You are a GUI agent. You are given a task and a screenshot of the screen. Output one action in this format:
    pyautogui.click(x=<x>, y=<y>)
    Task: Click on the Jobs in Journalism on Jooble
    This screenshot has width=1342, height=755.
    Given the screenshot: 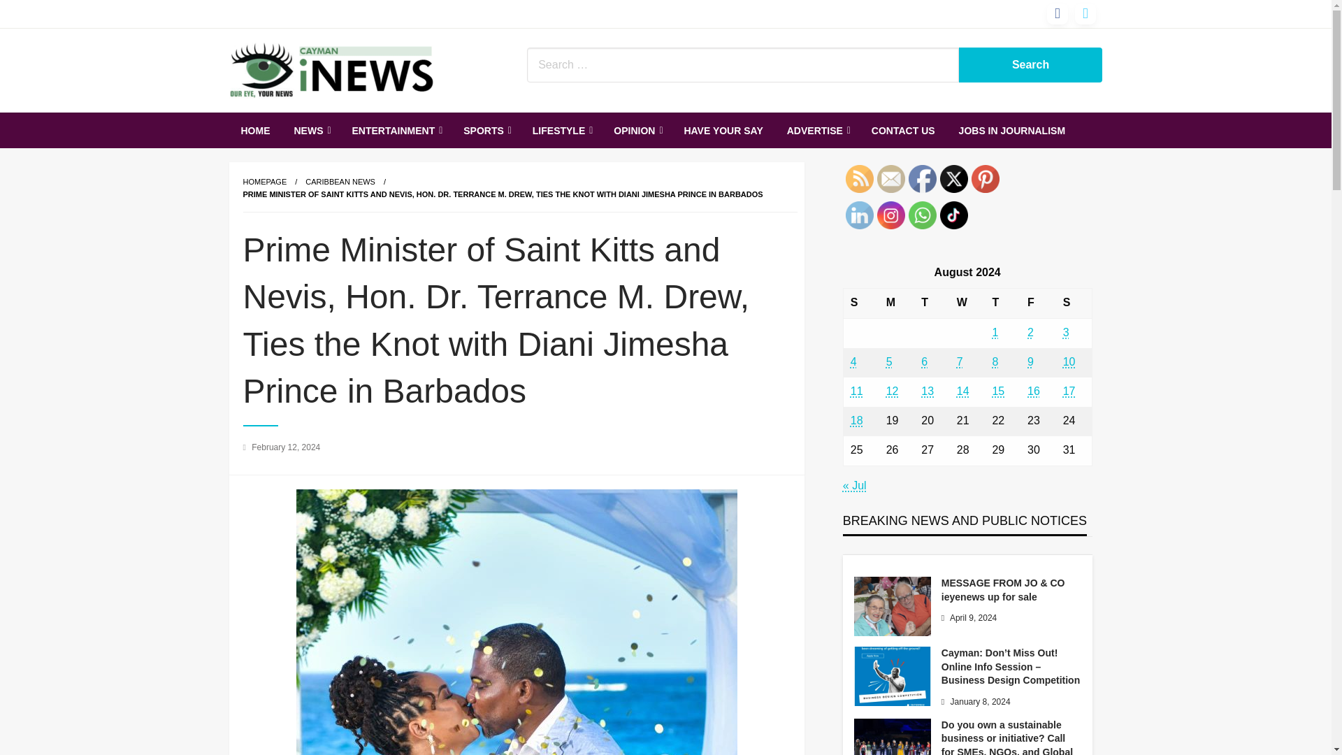 What is the action you would take?
    pyautogui.click(x=1012, y=130)
    